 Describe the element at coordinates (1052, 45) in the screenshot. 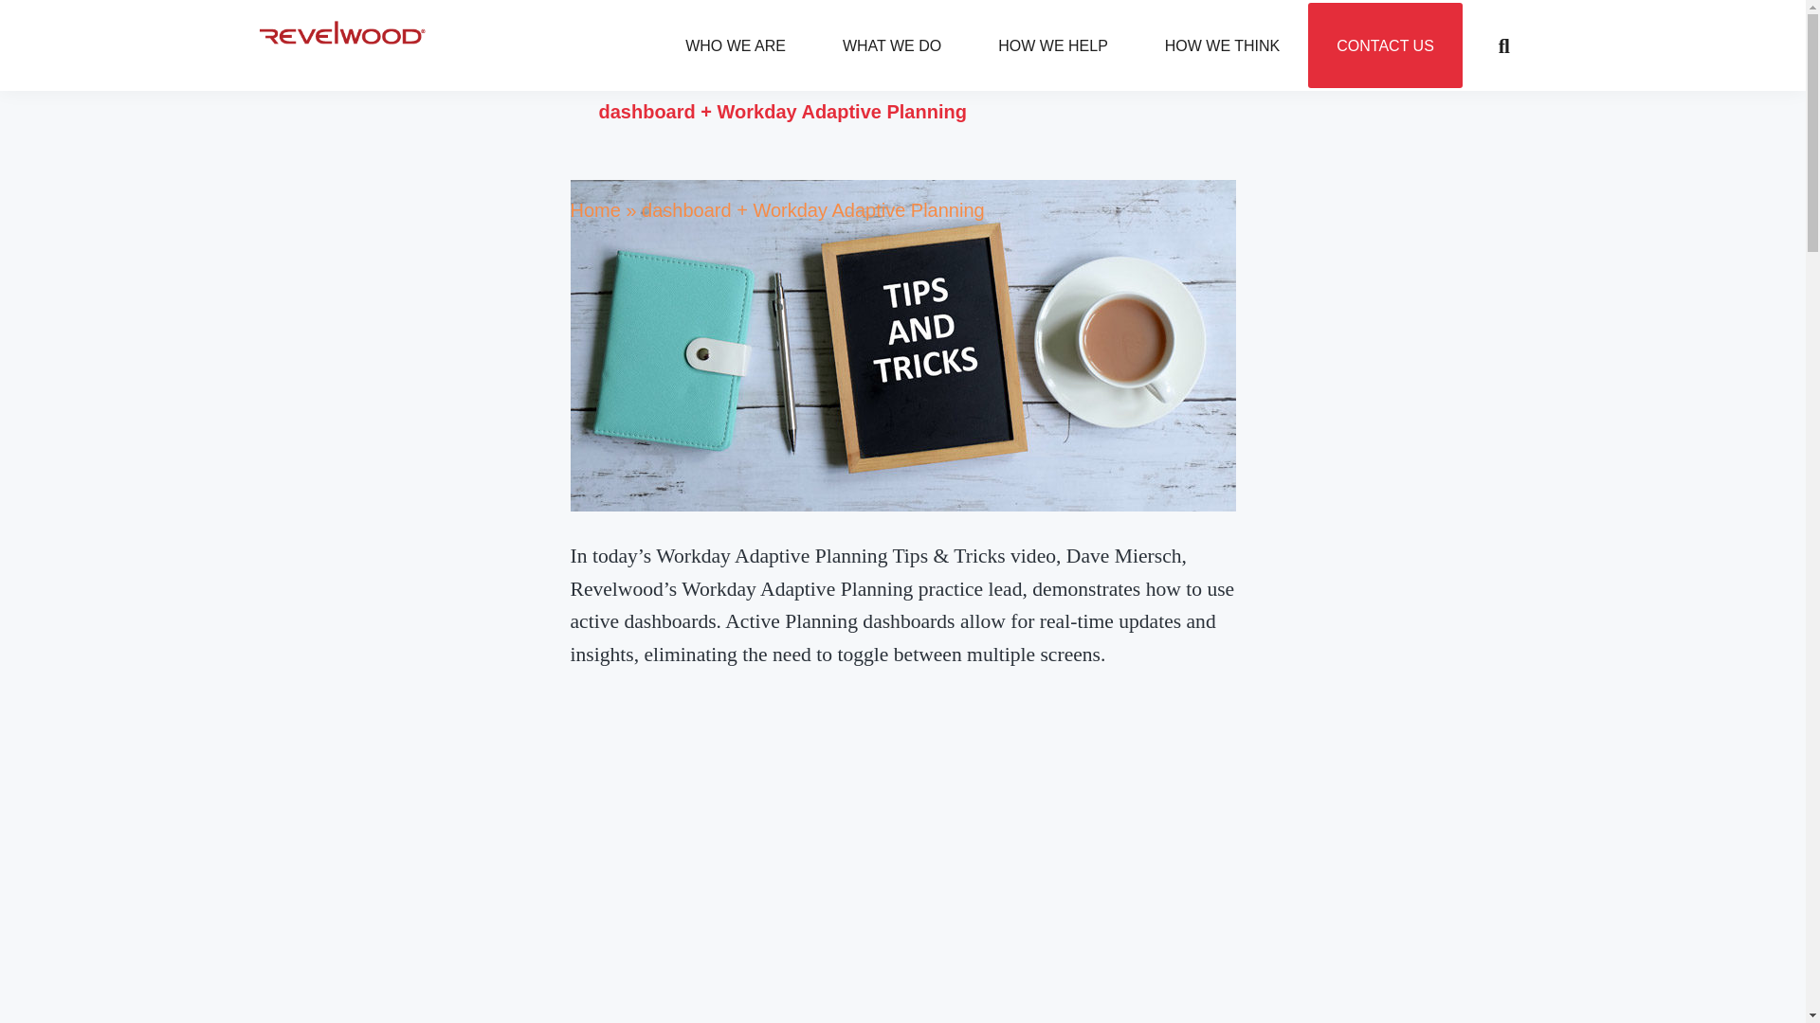

I see `WHO WE ARE` at that location.